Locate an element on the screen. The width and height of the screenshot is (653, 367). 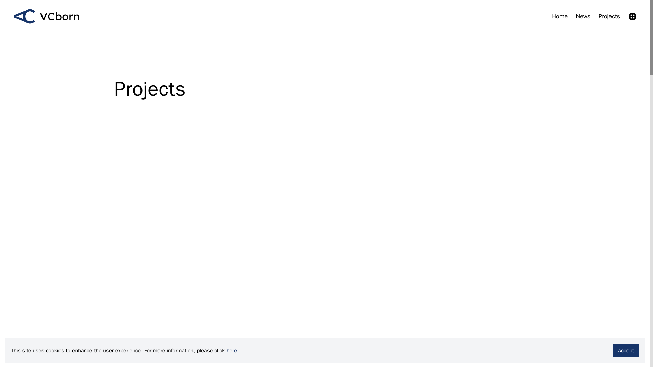
here is located at coordinates (232, 351).